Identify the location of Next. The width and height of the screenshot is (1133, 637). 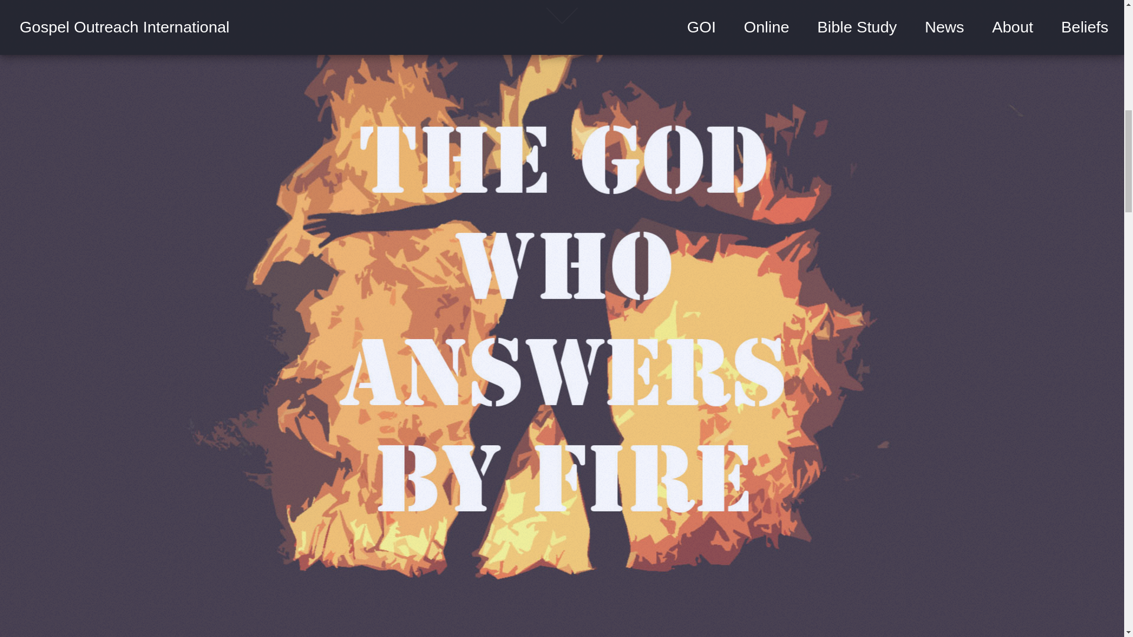
(562, 27).